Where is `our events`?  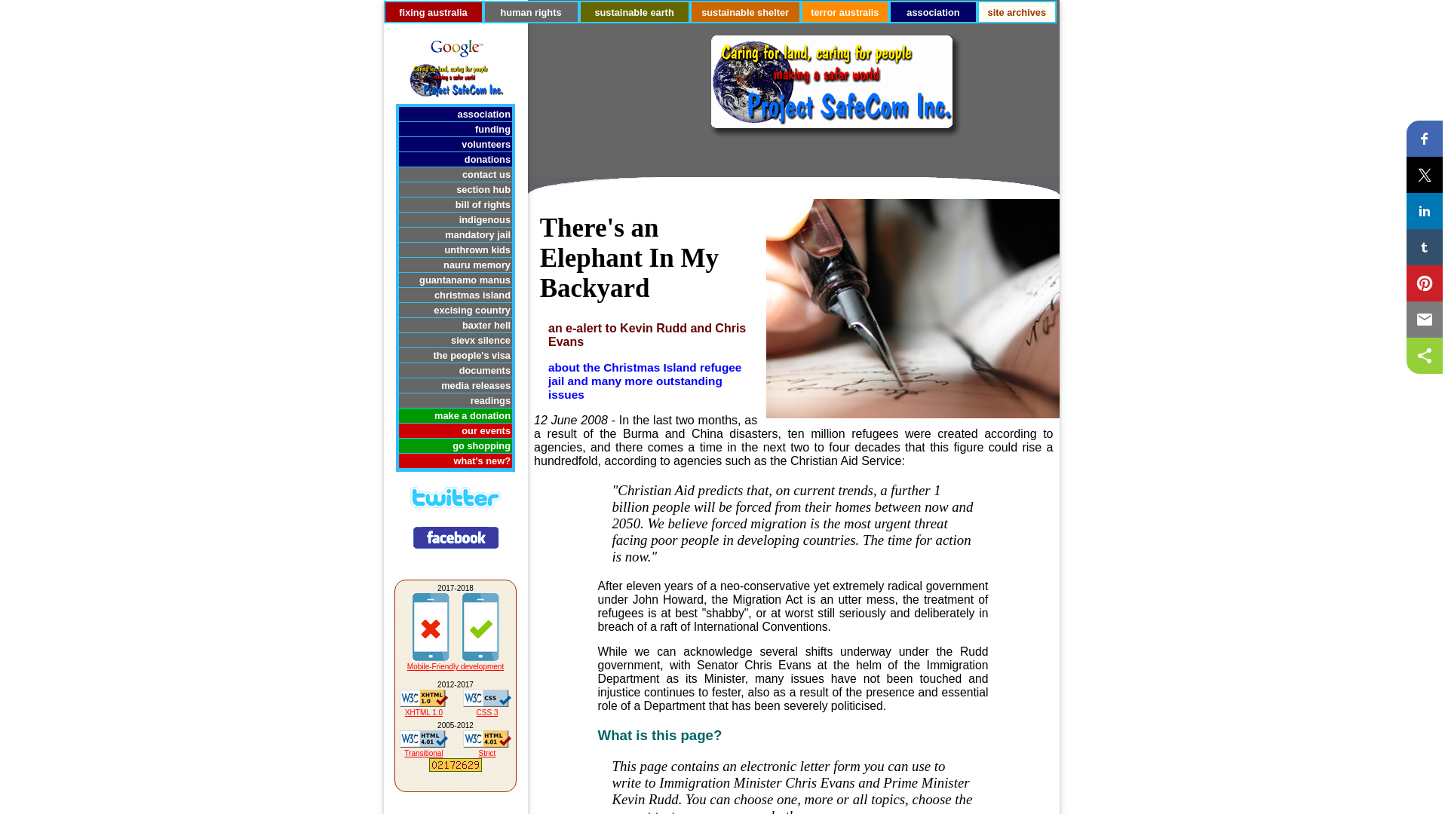 our events is located at coordinates (456, 431).